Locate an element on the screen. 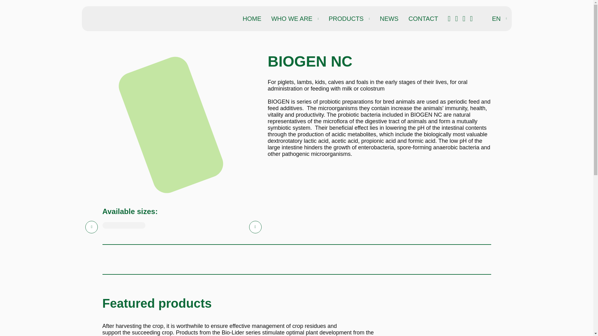 The height and width of the screenshot is (336, 598). HOME is located at coordinates (252, 19).